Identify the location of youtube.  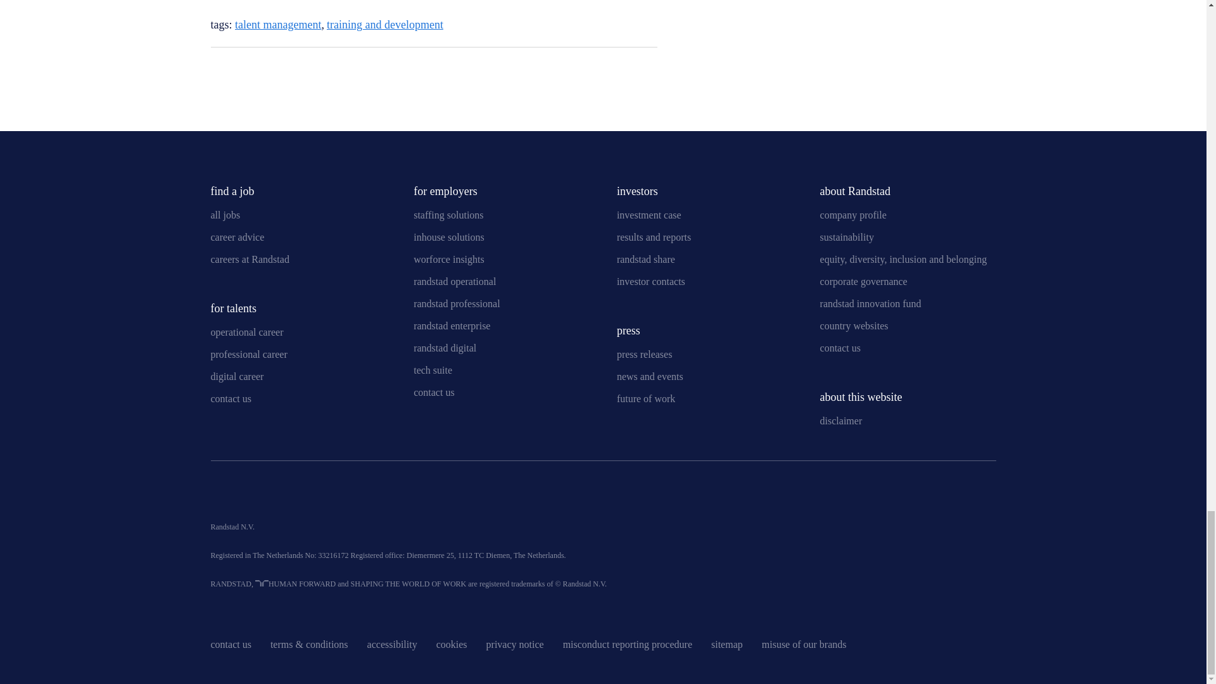
(251, 495).